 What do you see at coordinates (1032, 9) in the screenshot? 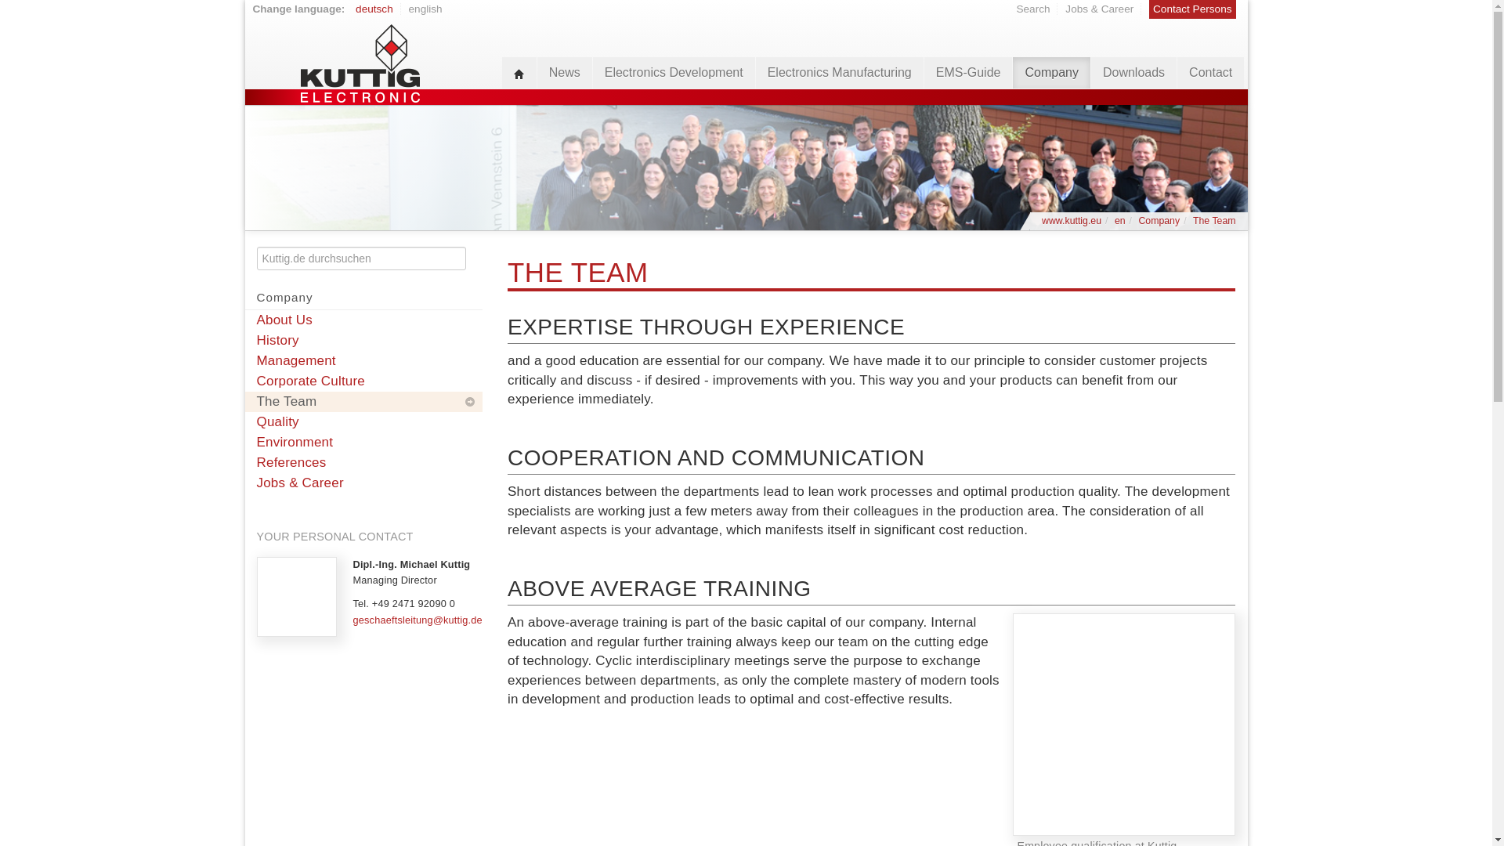
I see `Search Through ` at bounding box center [1032, 9].